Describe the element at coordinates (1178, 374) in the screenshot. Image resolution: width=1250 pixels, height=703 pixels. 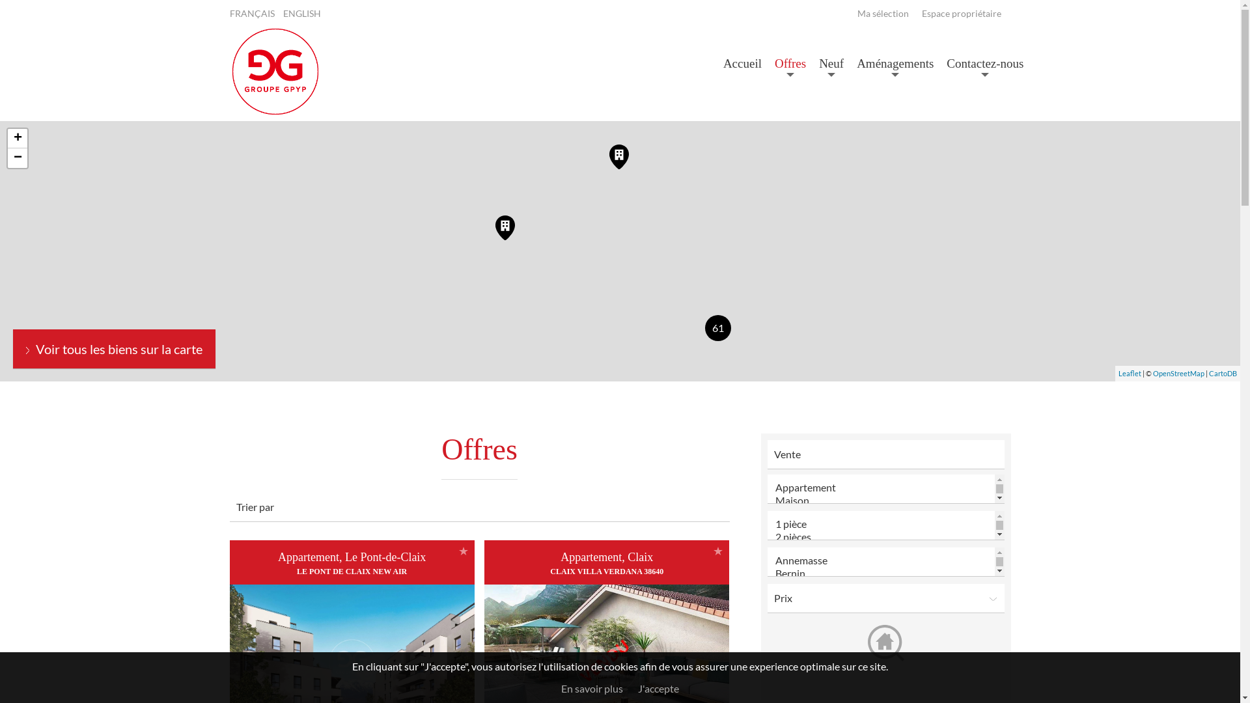
I see `OpenStreetMap` at that location.